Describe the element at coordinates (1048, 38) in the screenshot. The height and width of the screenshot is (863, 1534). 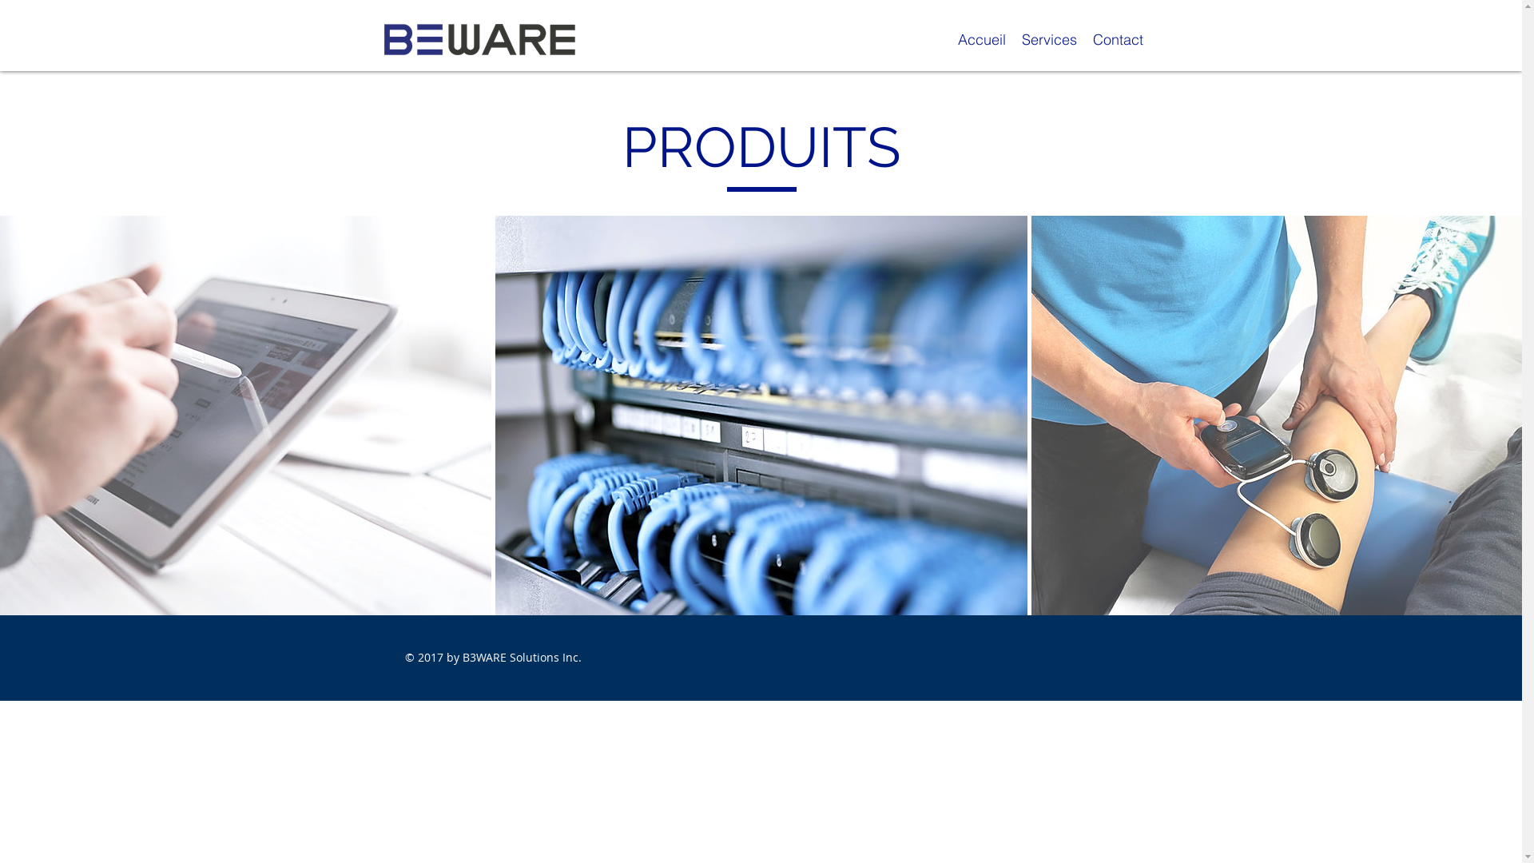
I see `Services` at that location.